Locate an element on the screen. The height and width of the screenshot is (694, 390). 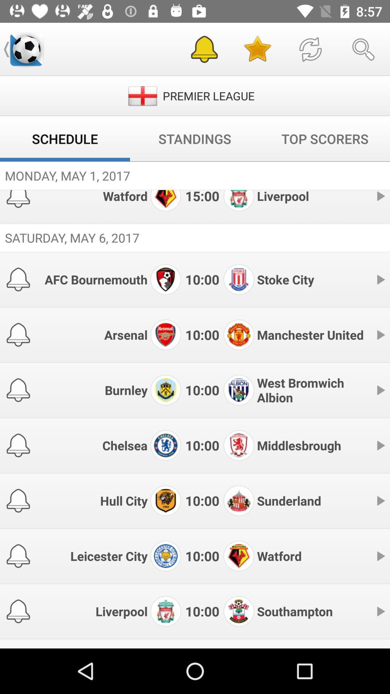
select play button which is below top scorers on the page is located at coordinates (381, 196).